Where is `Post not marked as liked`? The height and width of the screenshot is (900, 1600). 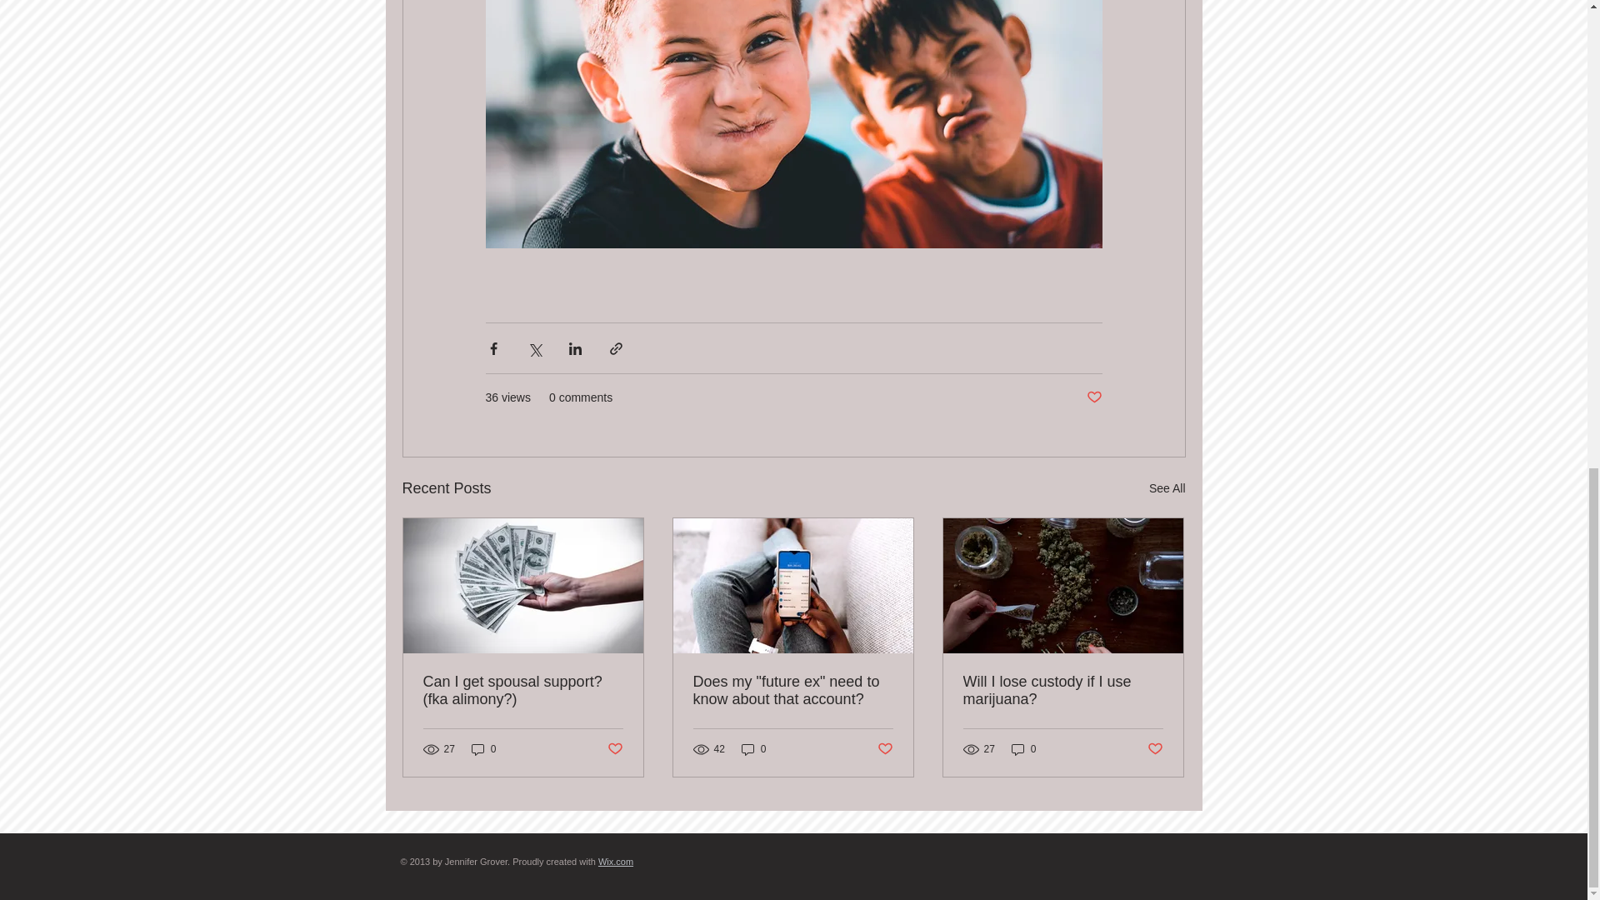 Post not marked as liked is located at coordinates (1093, 397).